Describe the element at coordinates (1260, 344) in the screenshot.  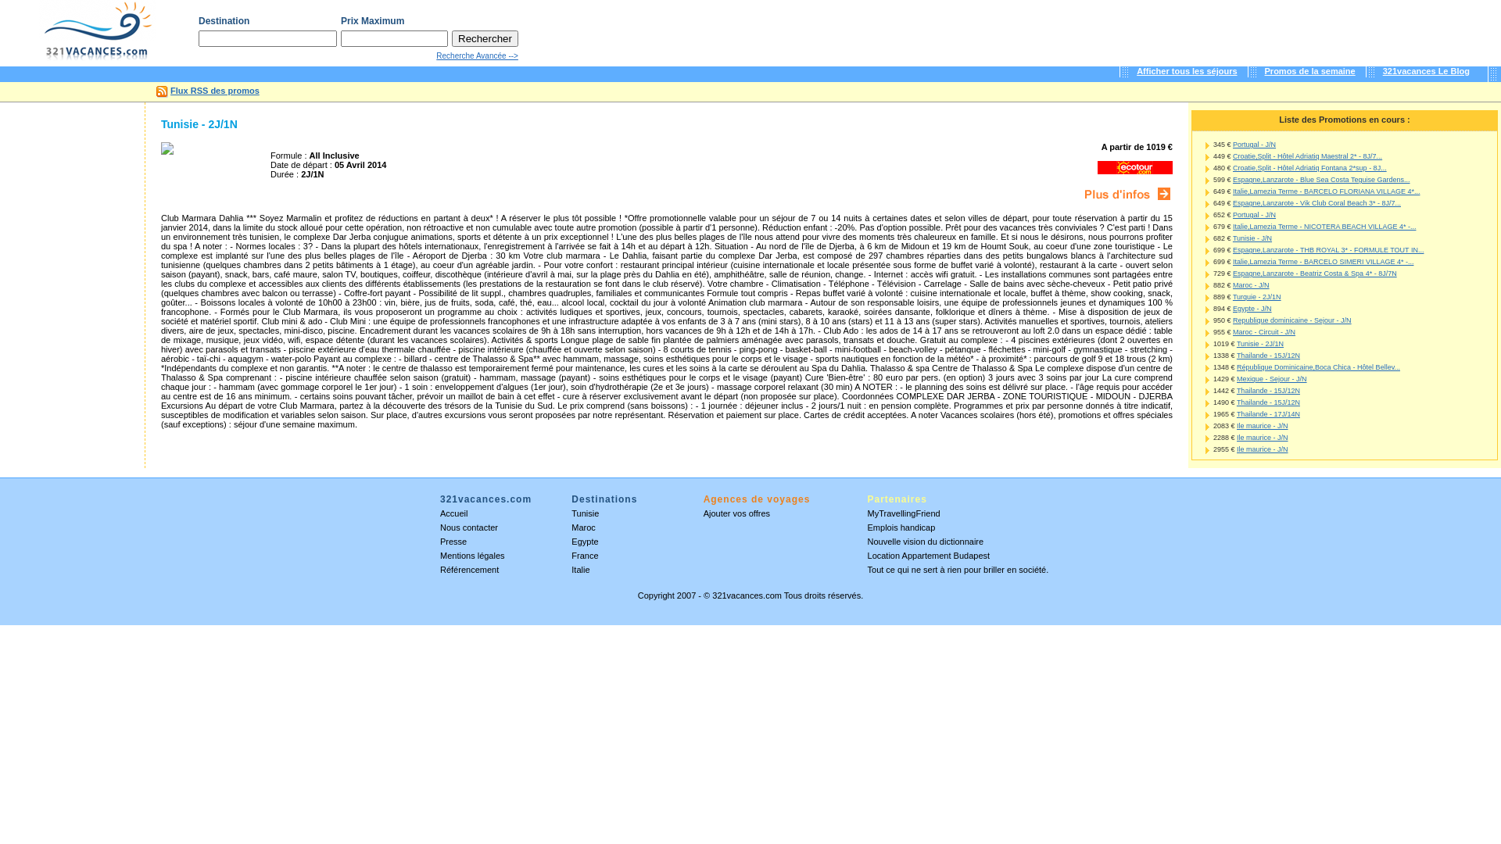
I see `Tunisie - 2J/1N` at that location.